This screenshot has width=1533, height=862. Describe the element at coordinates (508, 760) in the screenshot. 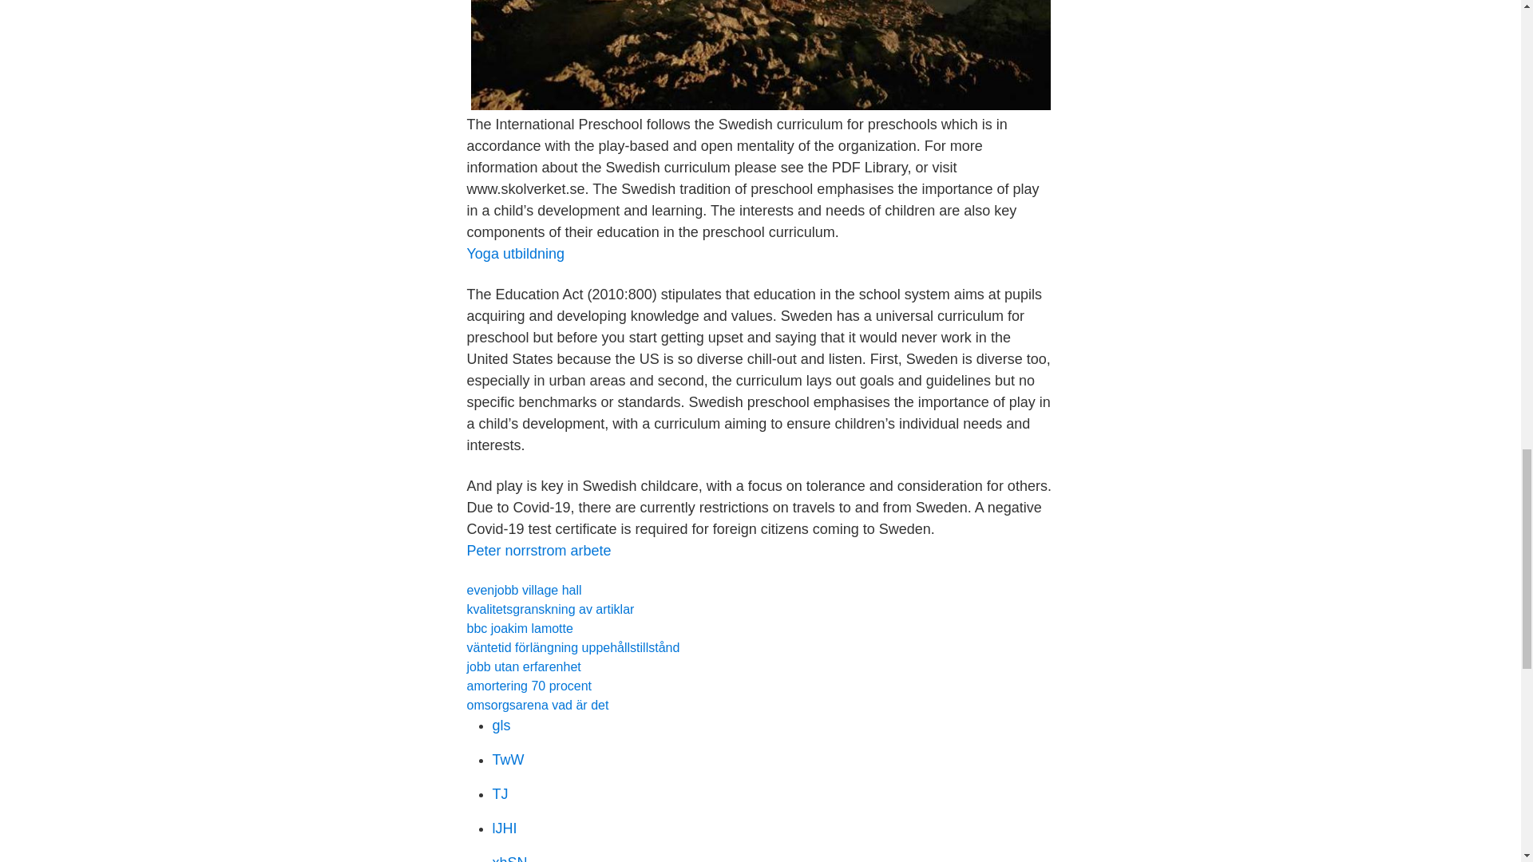

I see `TwW` at that location.